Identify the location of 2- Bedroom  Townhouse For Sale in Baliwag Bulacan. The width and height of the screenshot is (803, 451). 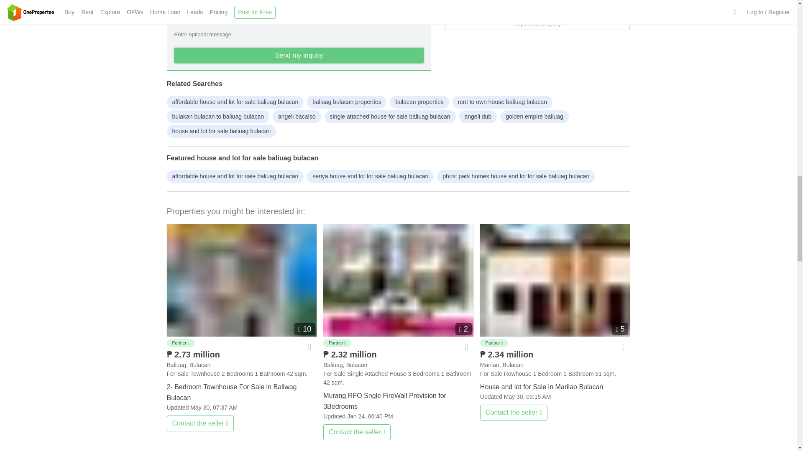
(241, 391).